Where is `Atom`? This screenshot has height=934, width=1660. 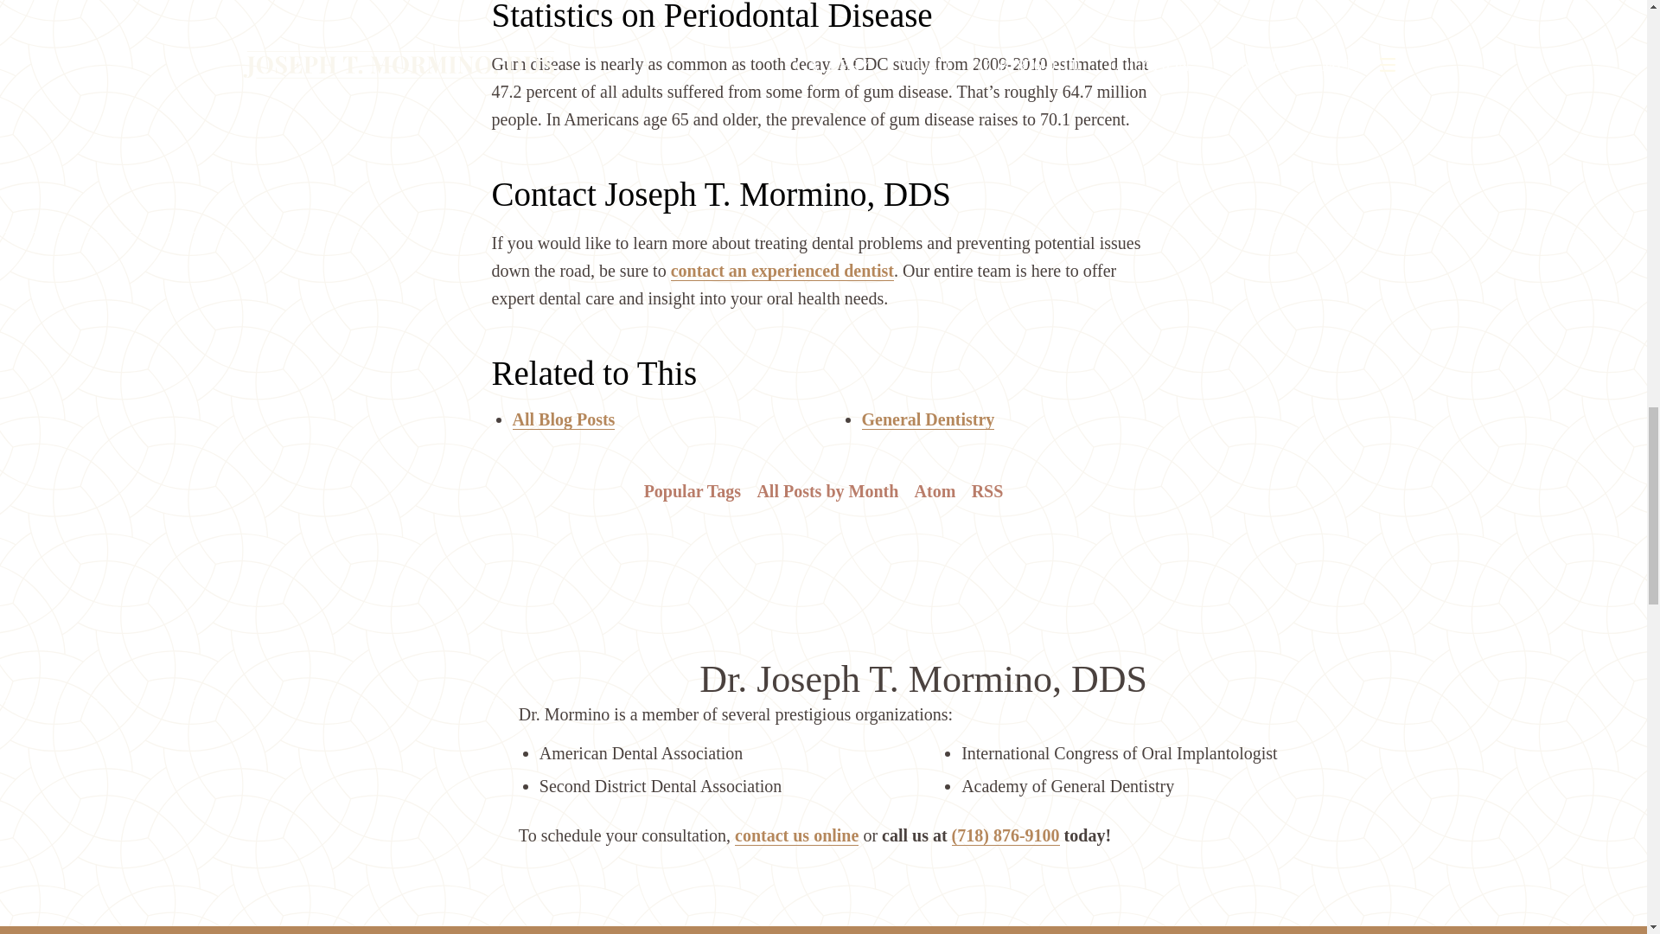 Atom is located at coordinates (934, 491).